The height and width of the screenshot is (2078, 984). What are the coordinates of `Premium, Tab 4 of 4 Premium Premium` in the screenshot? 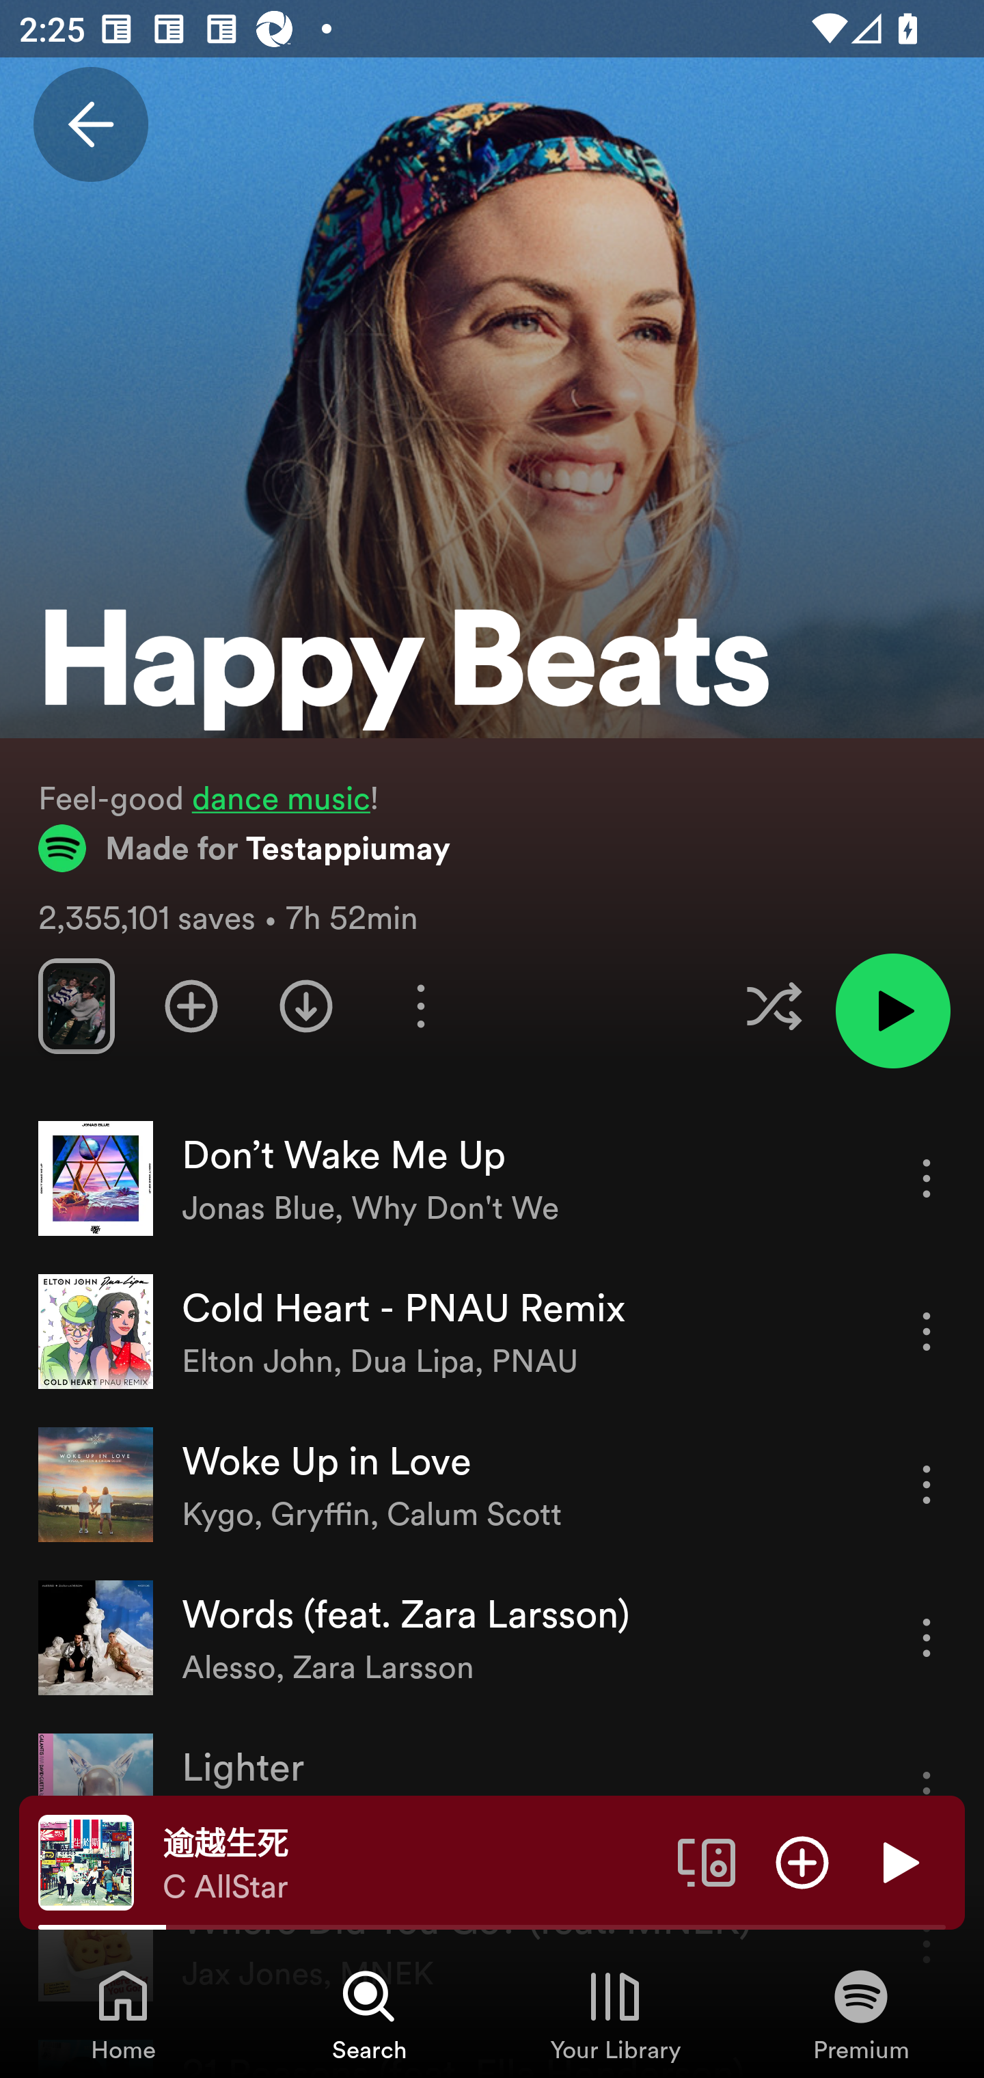 It's located at (861, 2014).